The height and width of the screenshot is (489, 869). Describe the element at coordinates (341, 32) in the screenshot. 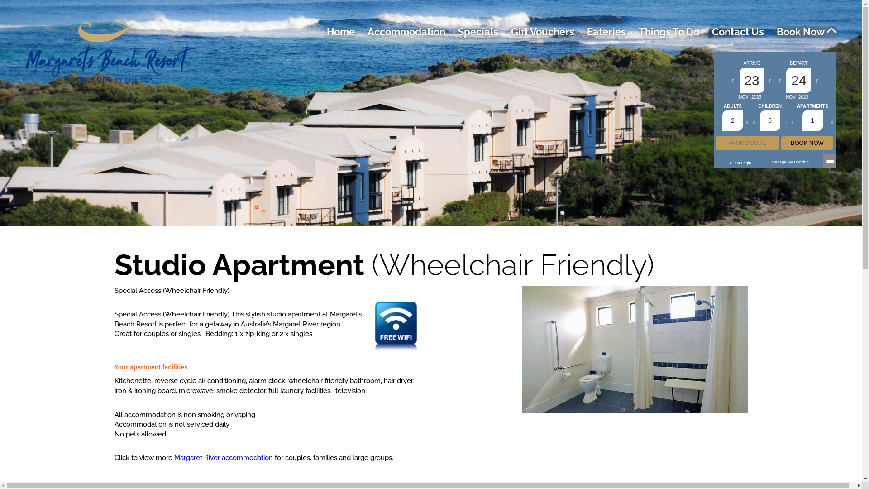

I see `Home` at that location.